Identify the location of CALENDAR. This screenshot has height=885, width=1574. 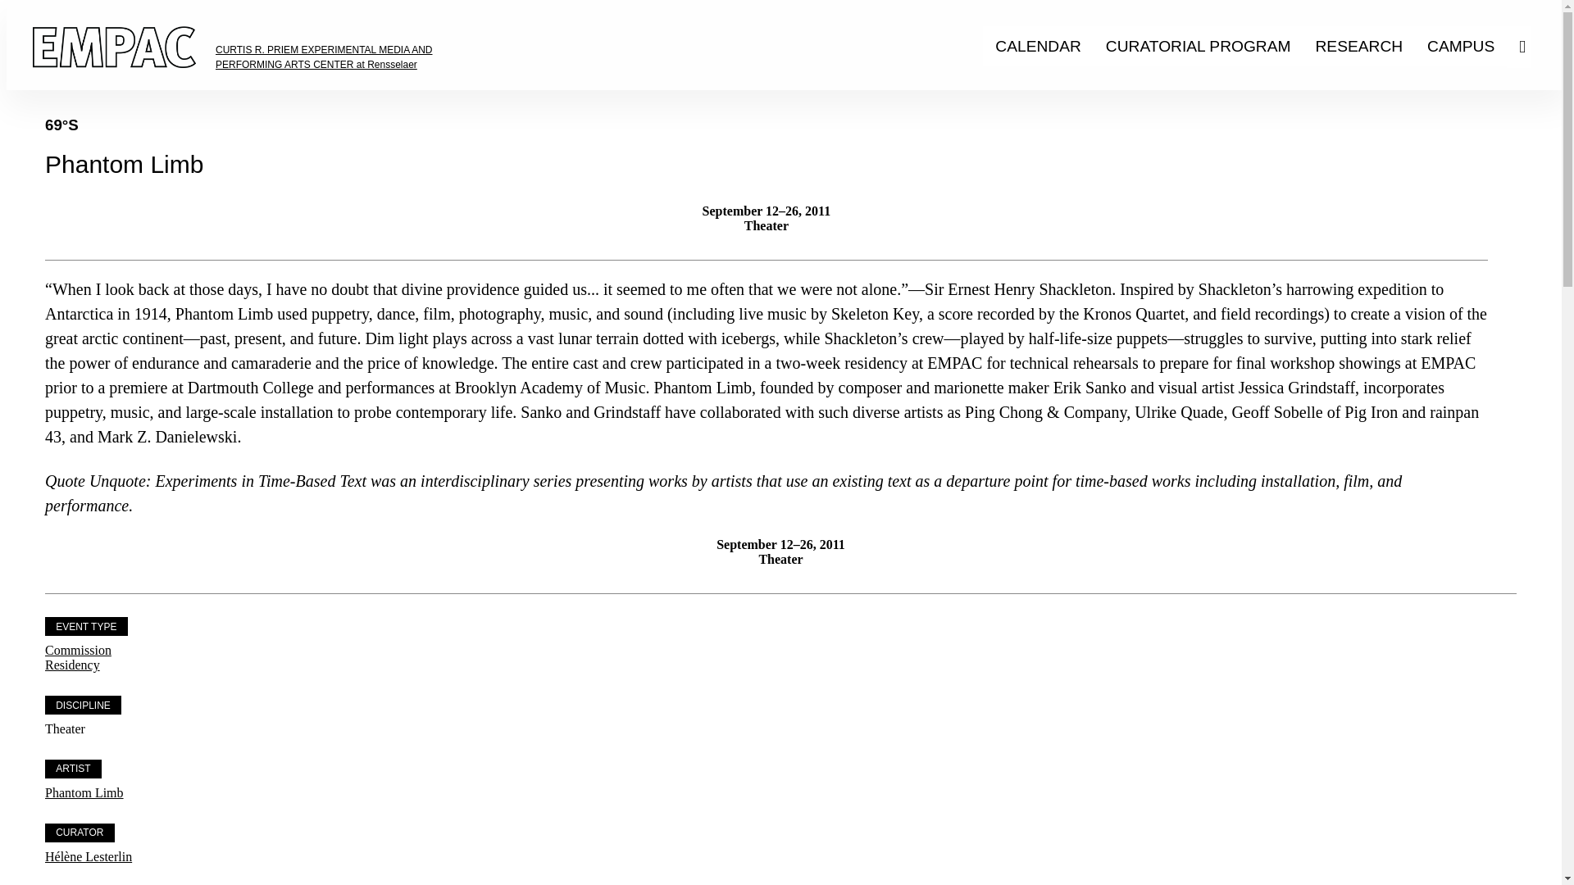
(1038, 46).